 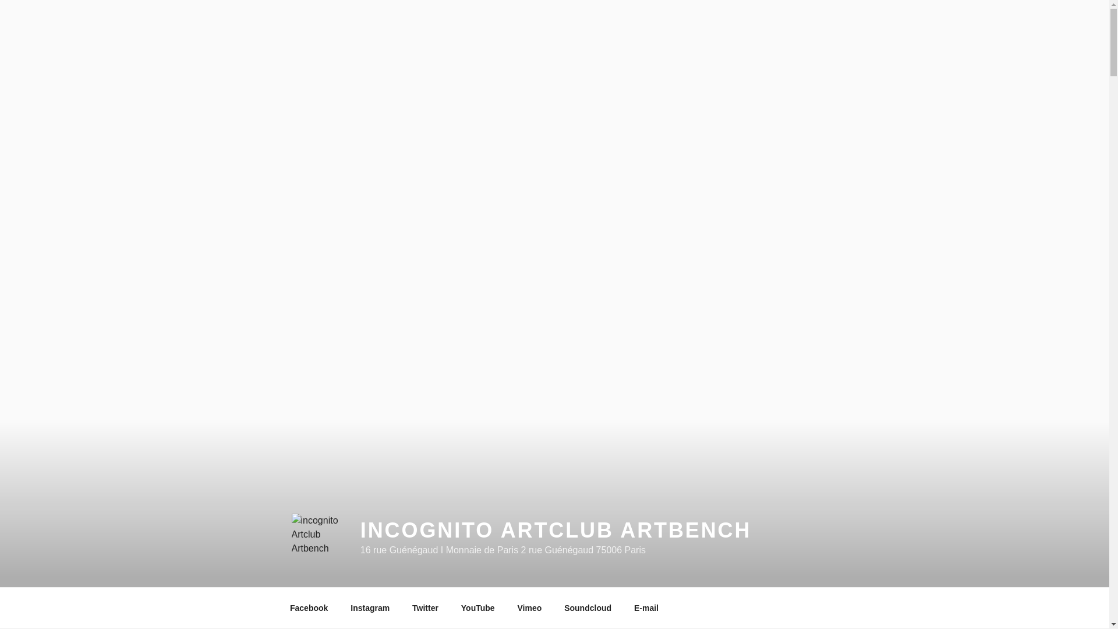 I want to click on E-mail, so click(x=646, y=608).